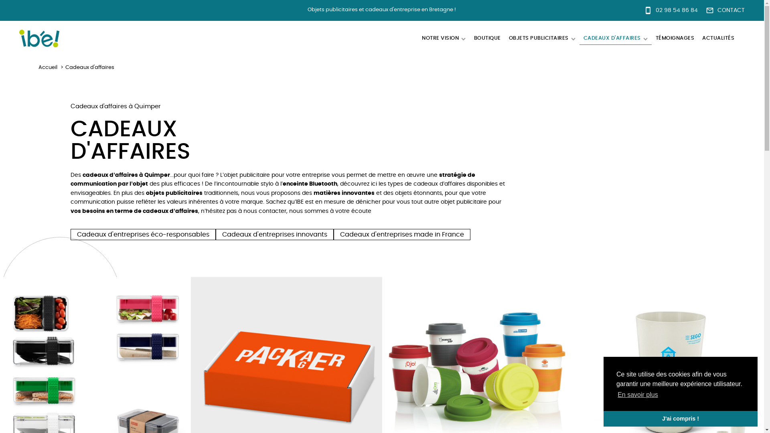  What do you see at coordinates (275, 235) in the screenshot?
I see `Cadeaux d'entreprises innovants` at bounding box center [275, 235].